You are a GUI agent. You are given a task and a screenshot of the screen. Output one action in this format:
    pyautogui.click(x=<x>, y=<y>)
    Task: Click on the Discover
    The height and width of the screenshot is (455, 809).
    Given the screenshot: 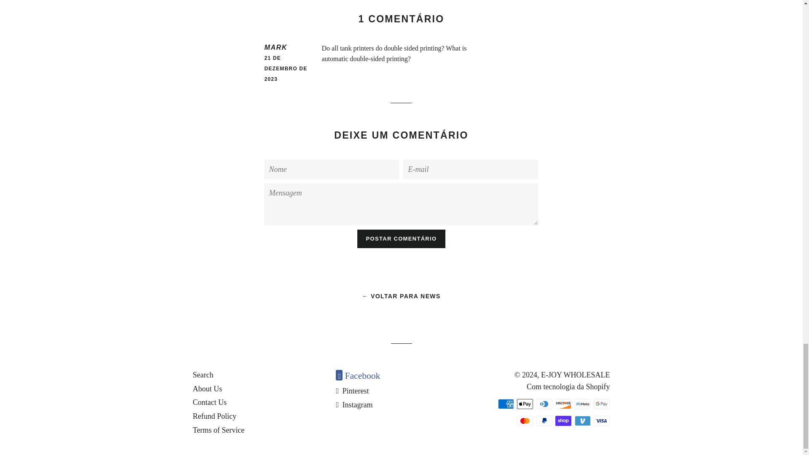 What is the action you would take?
    pyautogui.click(x=563, y=404)
    